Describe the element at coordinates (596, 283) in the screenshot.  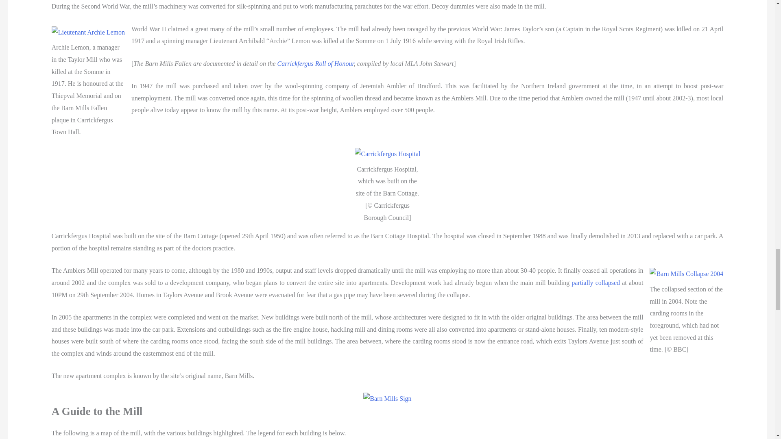
I see `Barn Mills Collapse, Building Partially Searched` at that location.